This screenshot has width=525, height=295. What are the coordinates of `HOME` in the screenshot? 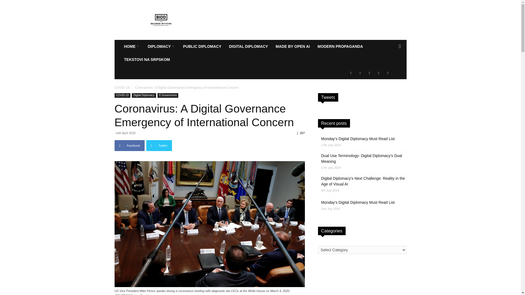 It's located at (132, 46).